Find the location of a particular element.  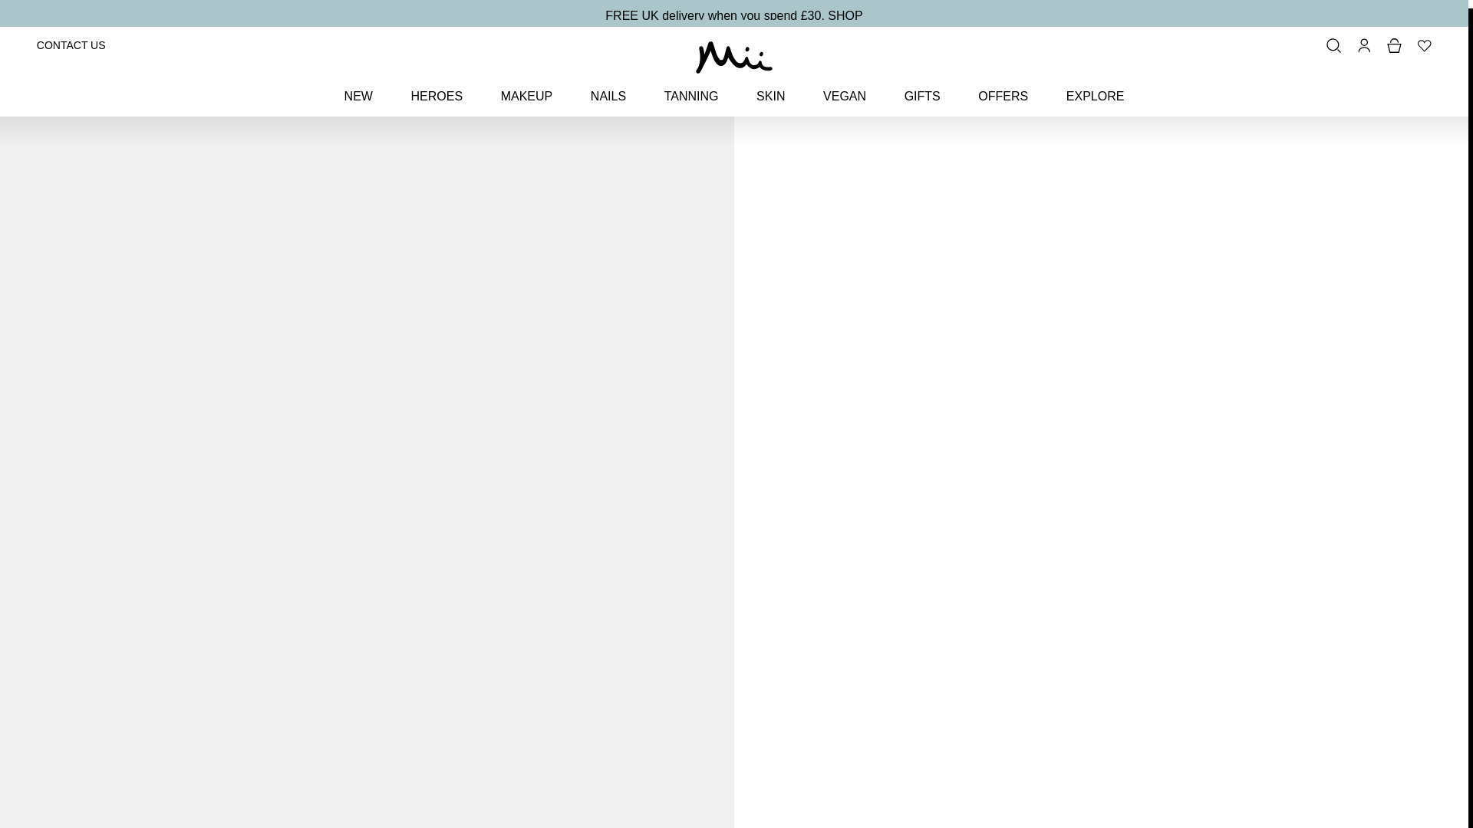

HEROES is located at coordinates (436, 87).